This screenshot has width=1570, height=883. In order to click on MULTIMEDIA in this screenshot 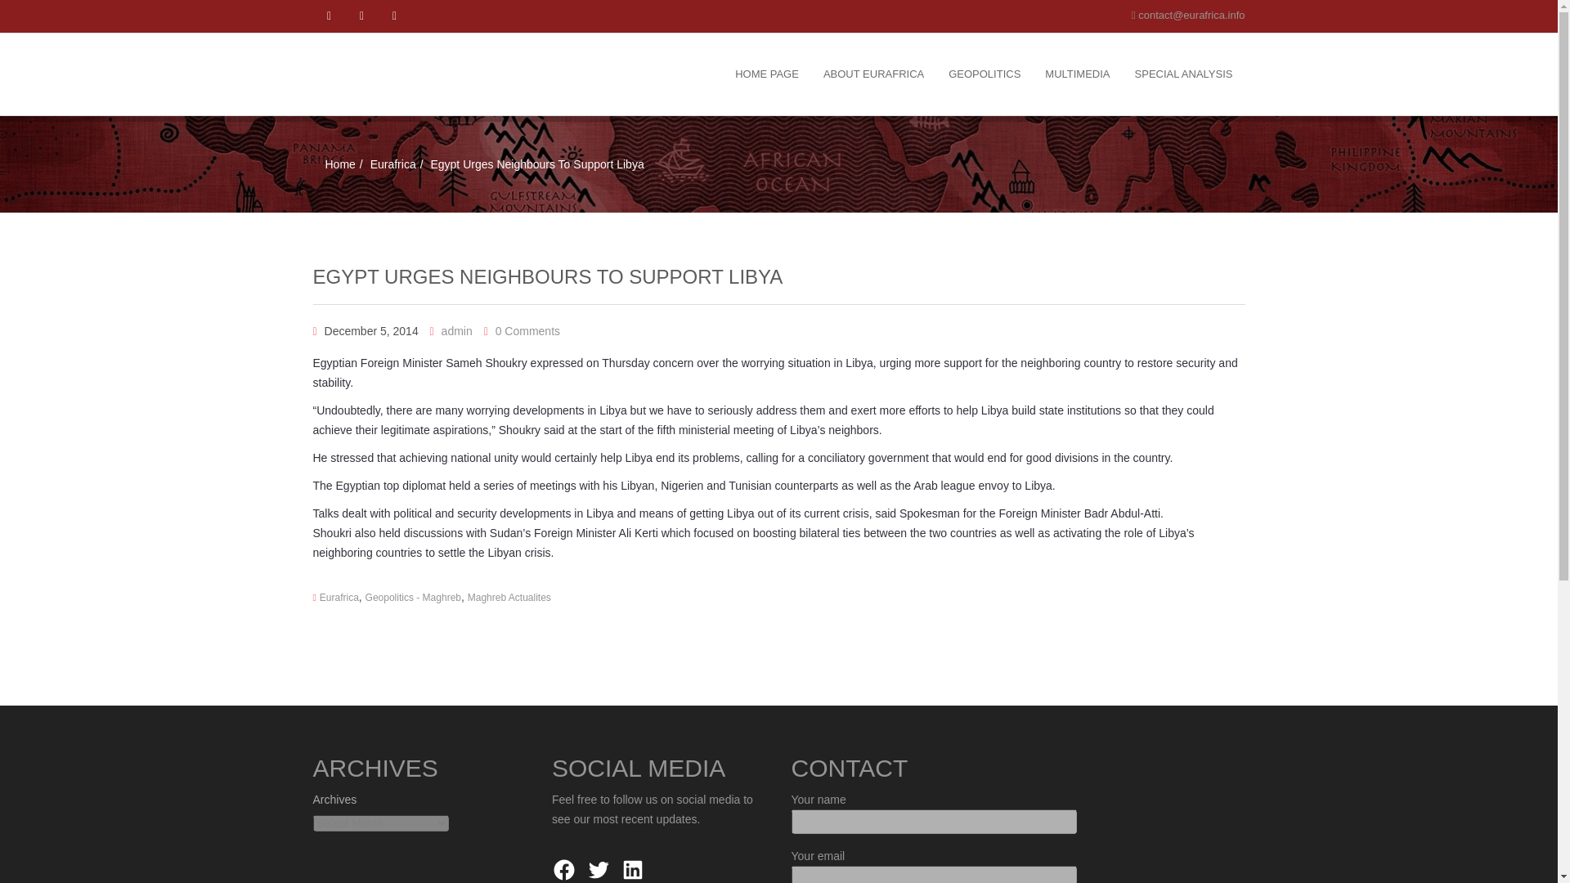, I will do `click(1078, 74)`.